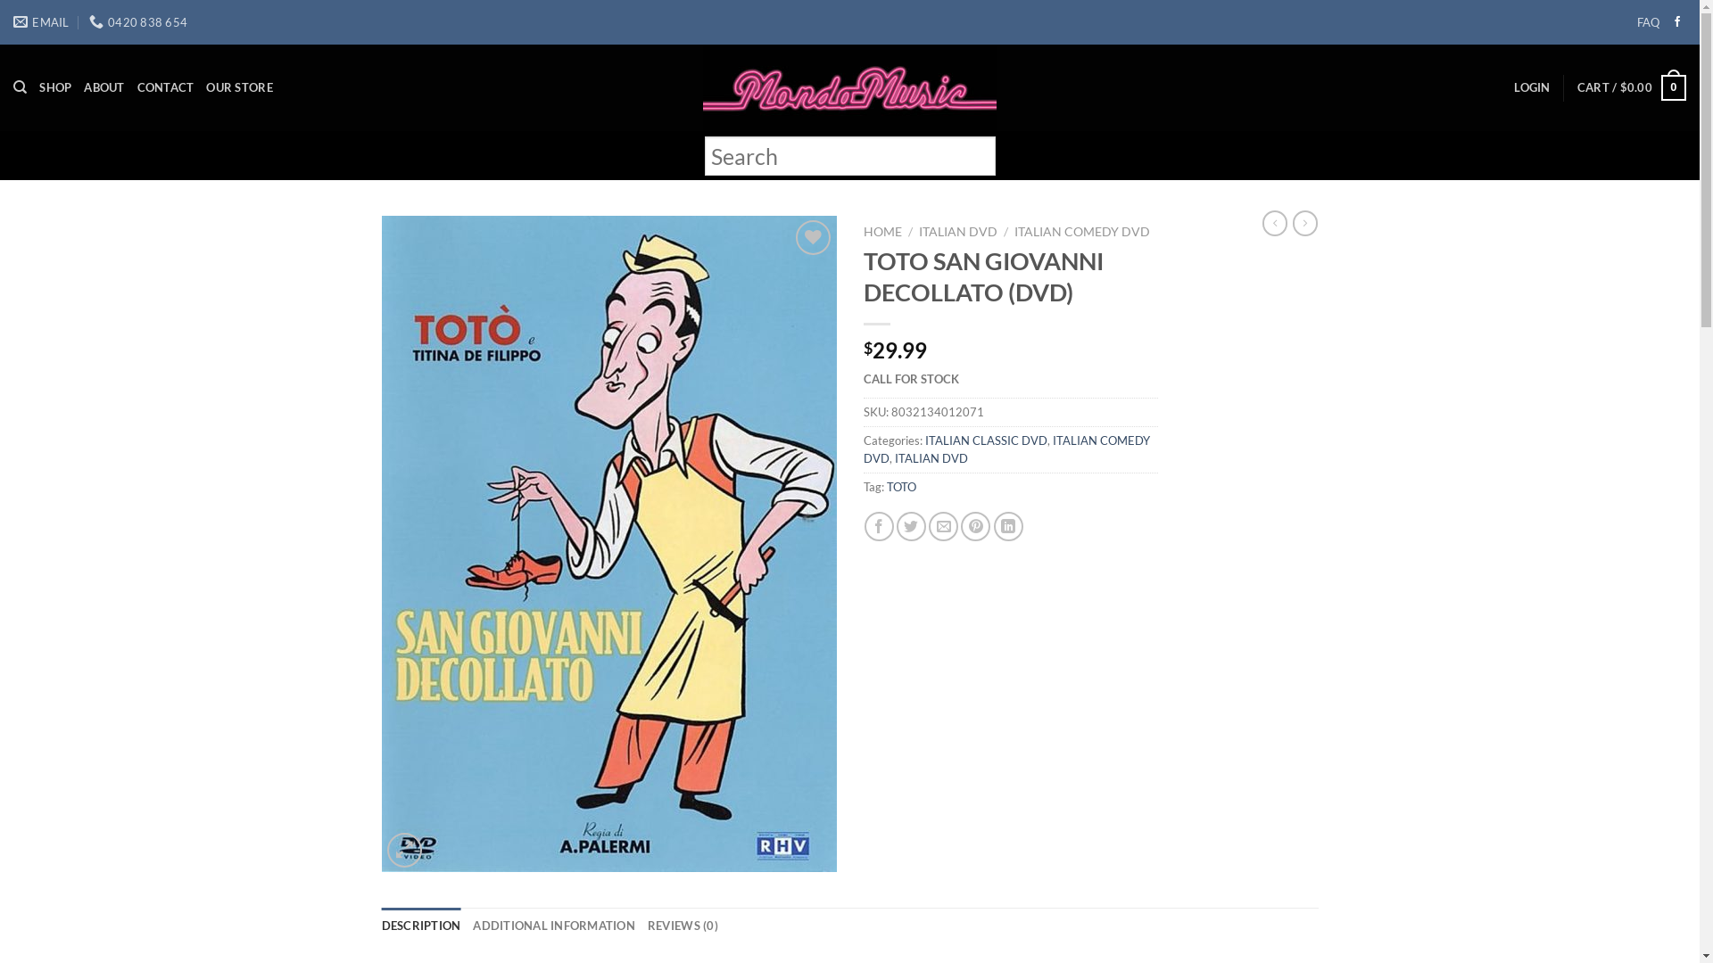  What do you see at coordinates (985, 440) in the screenshot?
I see `ITALIAN CLASSIC DVD` at bounding box center [985, 440].